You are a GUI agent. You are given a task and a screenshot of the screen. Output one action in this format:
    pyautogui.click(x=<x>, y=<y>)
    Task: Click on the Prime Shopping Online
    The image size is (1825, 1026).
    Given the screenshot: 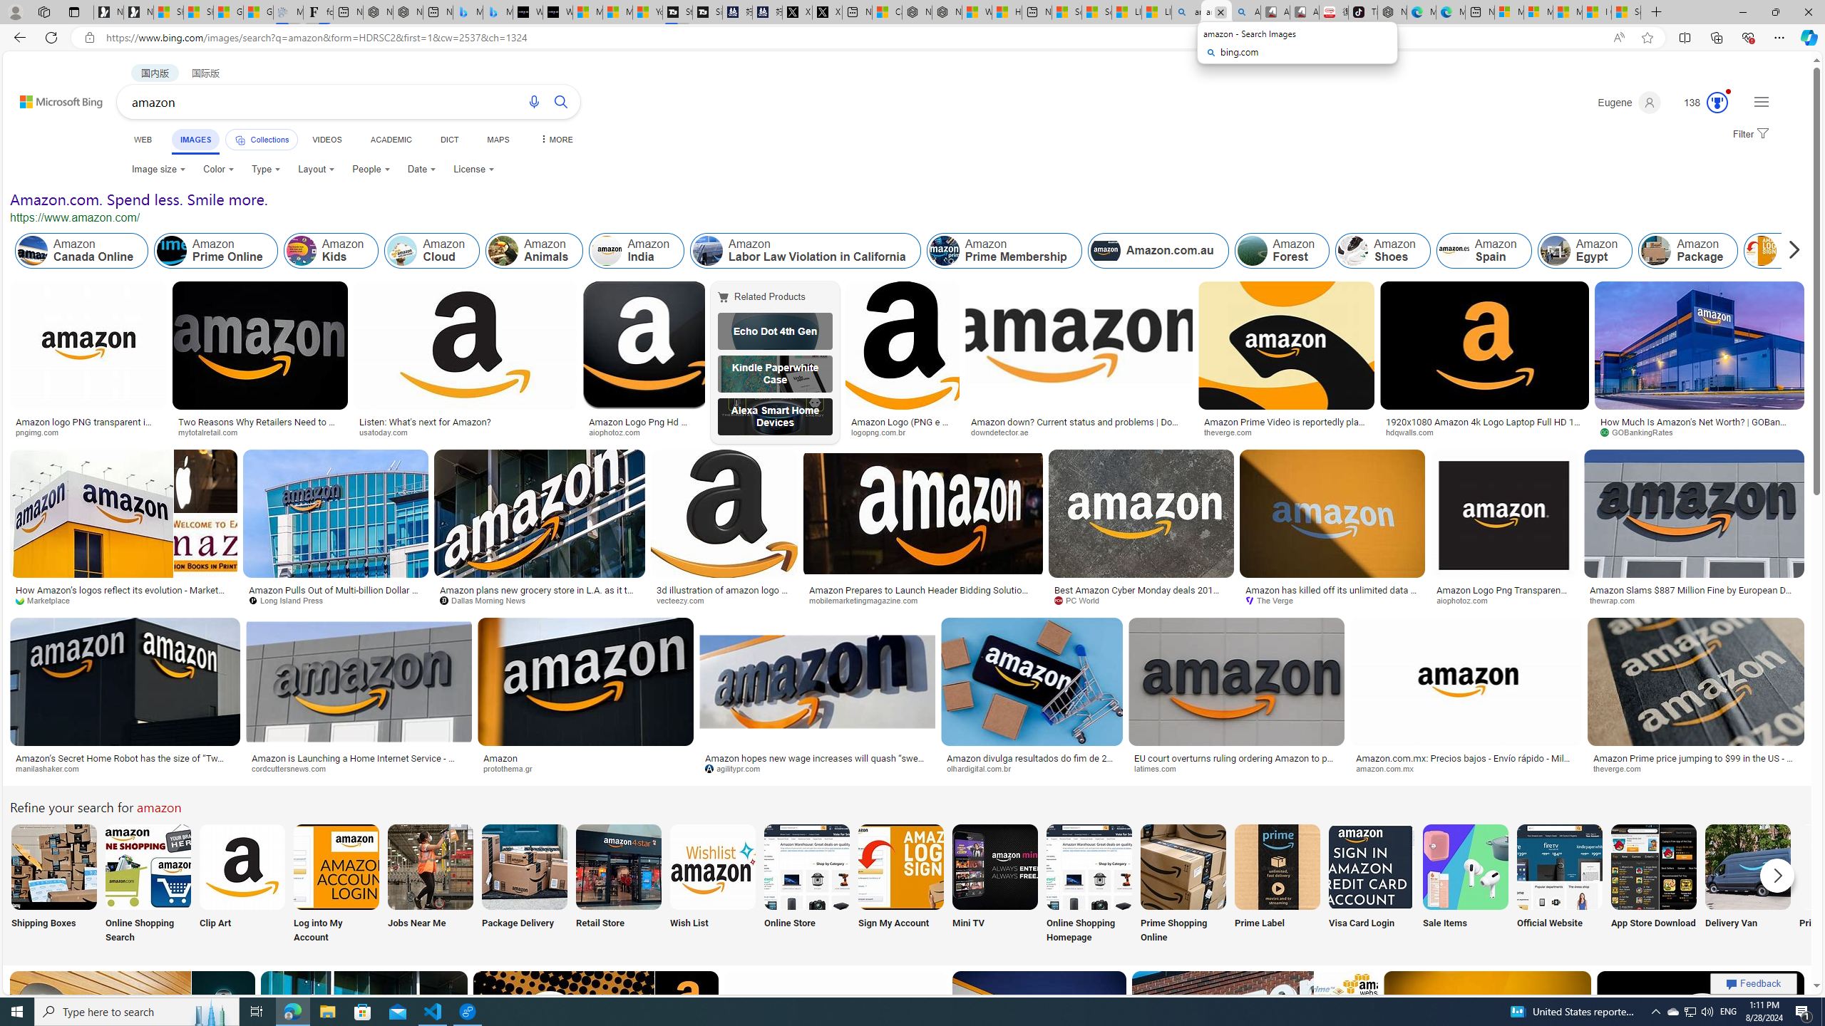 What is the action you would take?
    pyautogui.click(x=1183, y=885)
    